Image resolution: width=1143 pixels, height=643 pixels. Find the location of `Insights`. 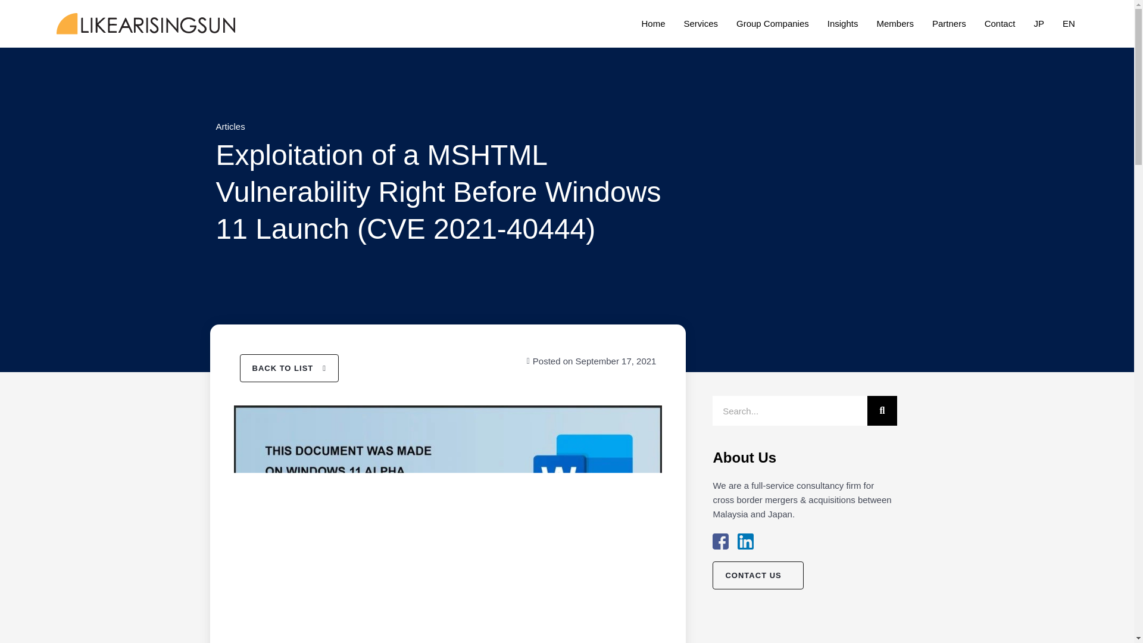

Insights is located at coordinates (843, 24).